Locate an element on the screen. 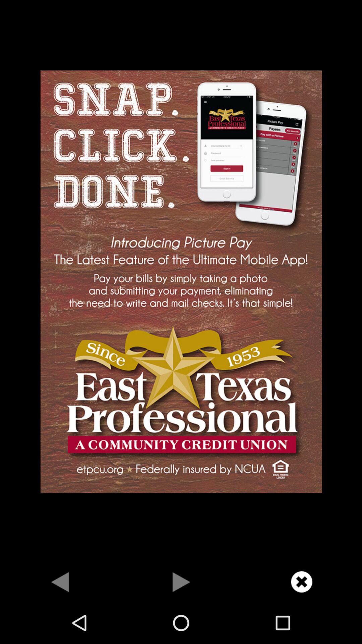 This screenshot has width=362, height=644. select play buttion is located at coordinates (181, 582).